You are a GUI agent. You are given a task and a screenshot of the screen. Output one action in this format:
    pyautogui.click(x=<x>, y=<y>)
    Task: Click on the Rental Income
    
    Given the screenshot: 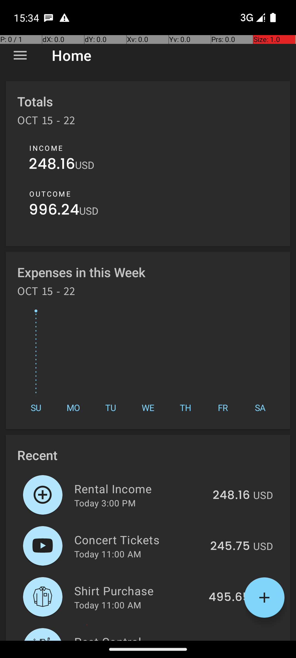 What is the action you would take?
    pyautogui.click(x=140, y=489)
    